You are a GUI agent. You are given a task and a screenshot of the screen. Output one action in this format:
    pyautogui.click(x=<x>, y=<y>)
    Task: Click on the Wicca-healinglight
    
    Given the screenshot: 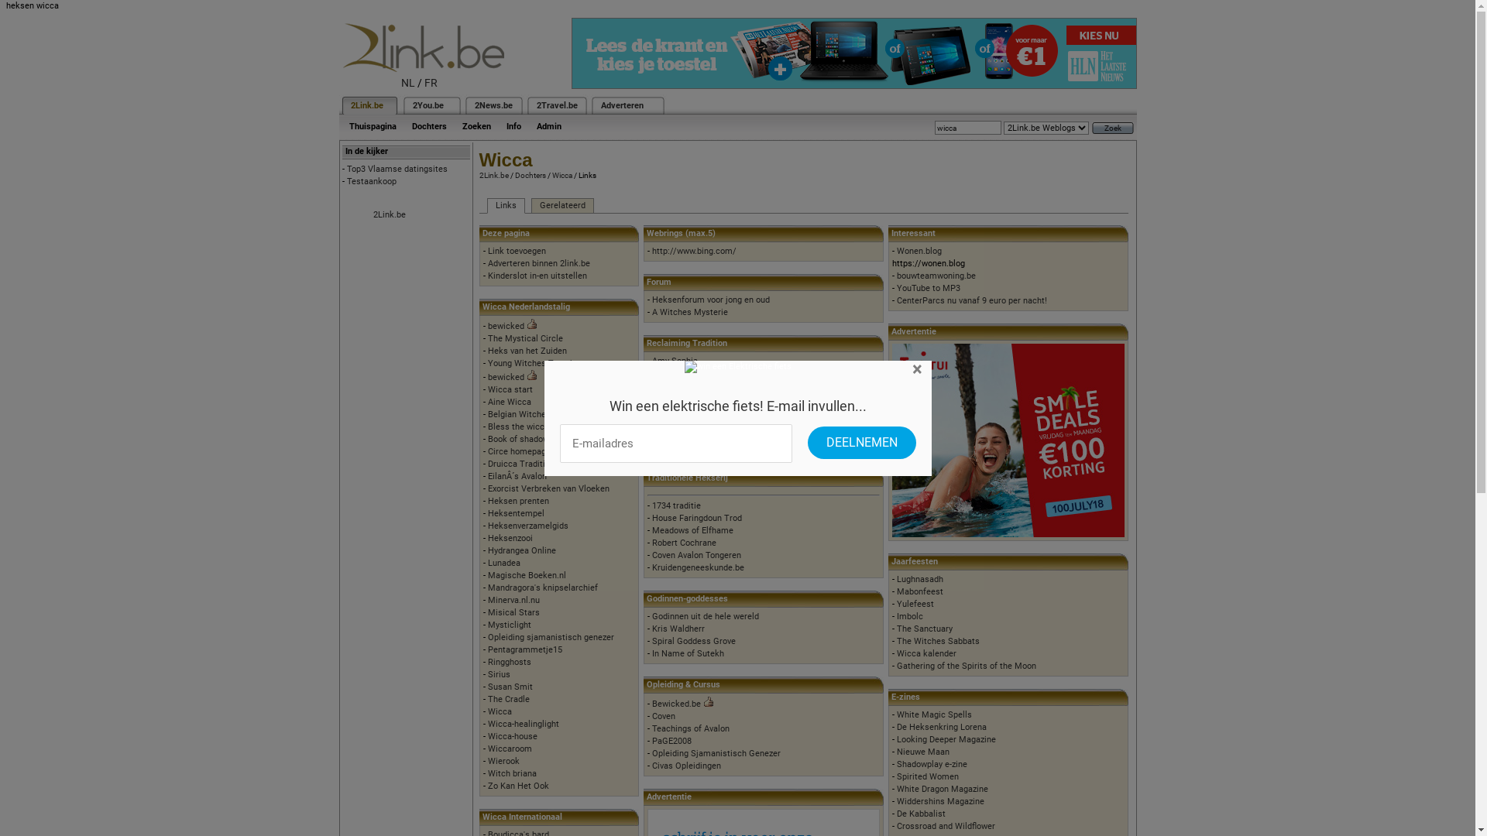 What is the action you would take?
    pyautogui.click(x=524, y=725)
    